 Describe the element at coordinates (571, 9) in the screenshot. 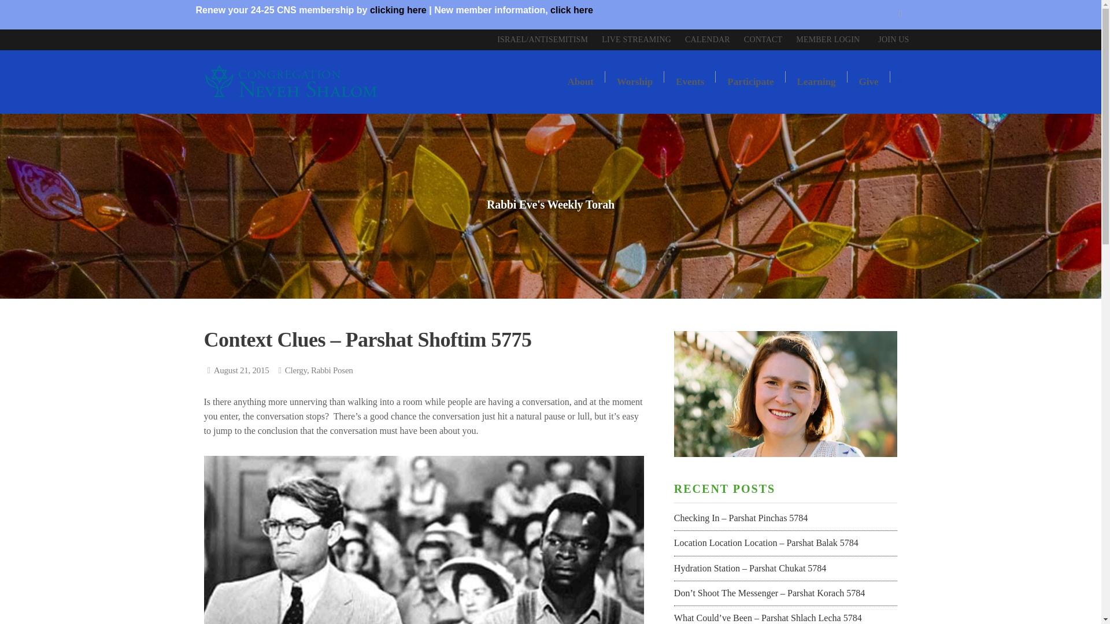

I see `click here` at that location.